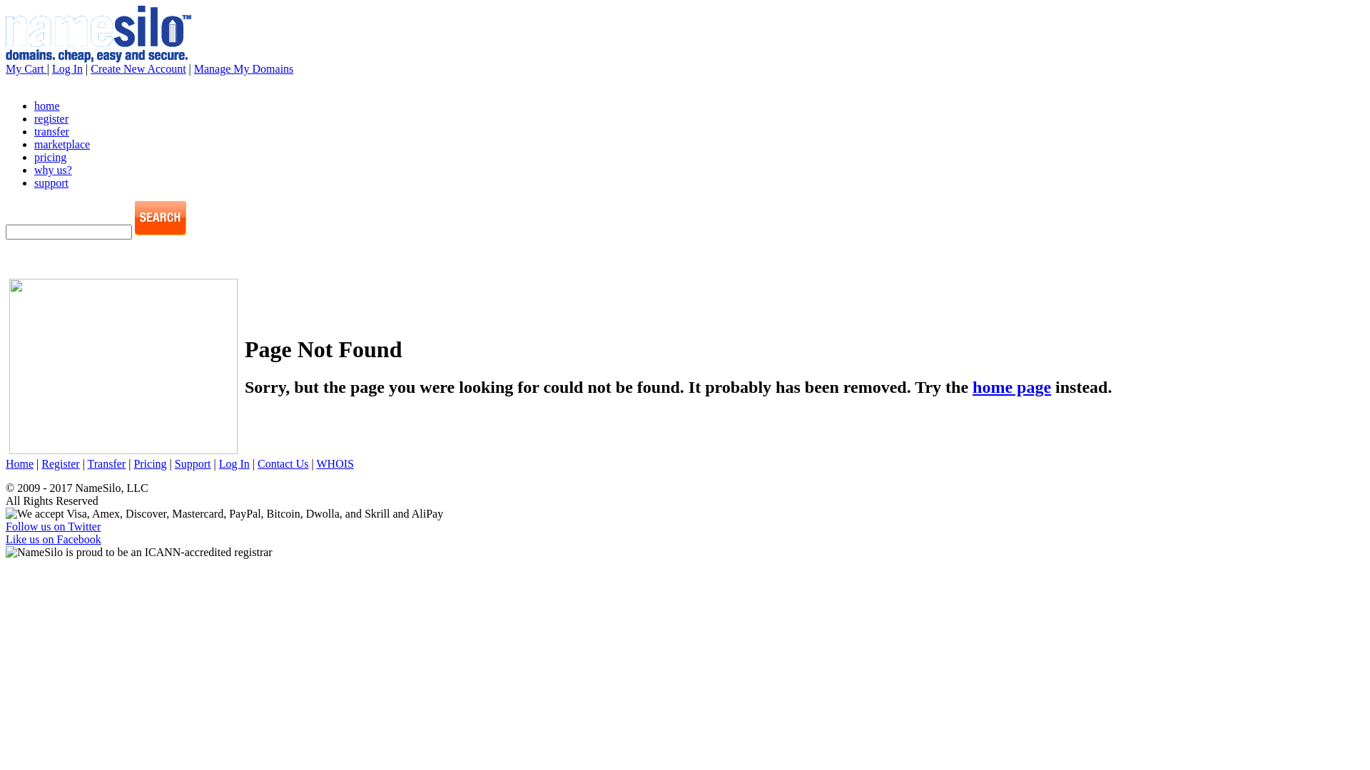  I want to click on My Cart, so click(26, 68).